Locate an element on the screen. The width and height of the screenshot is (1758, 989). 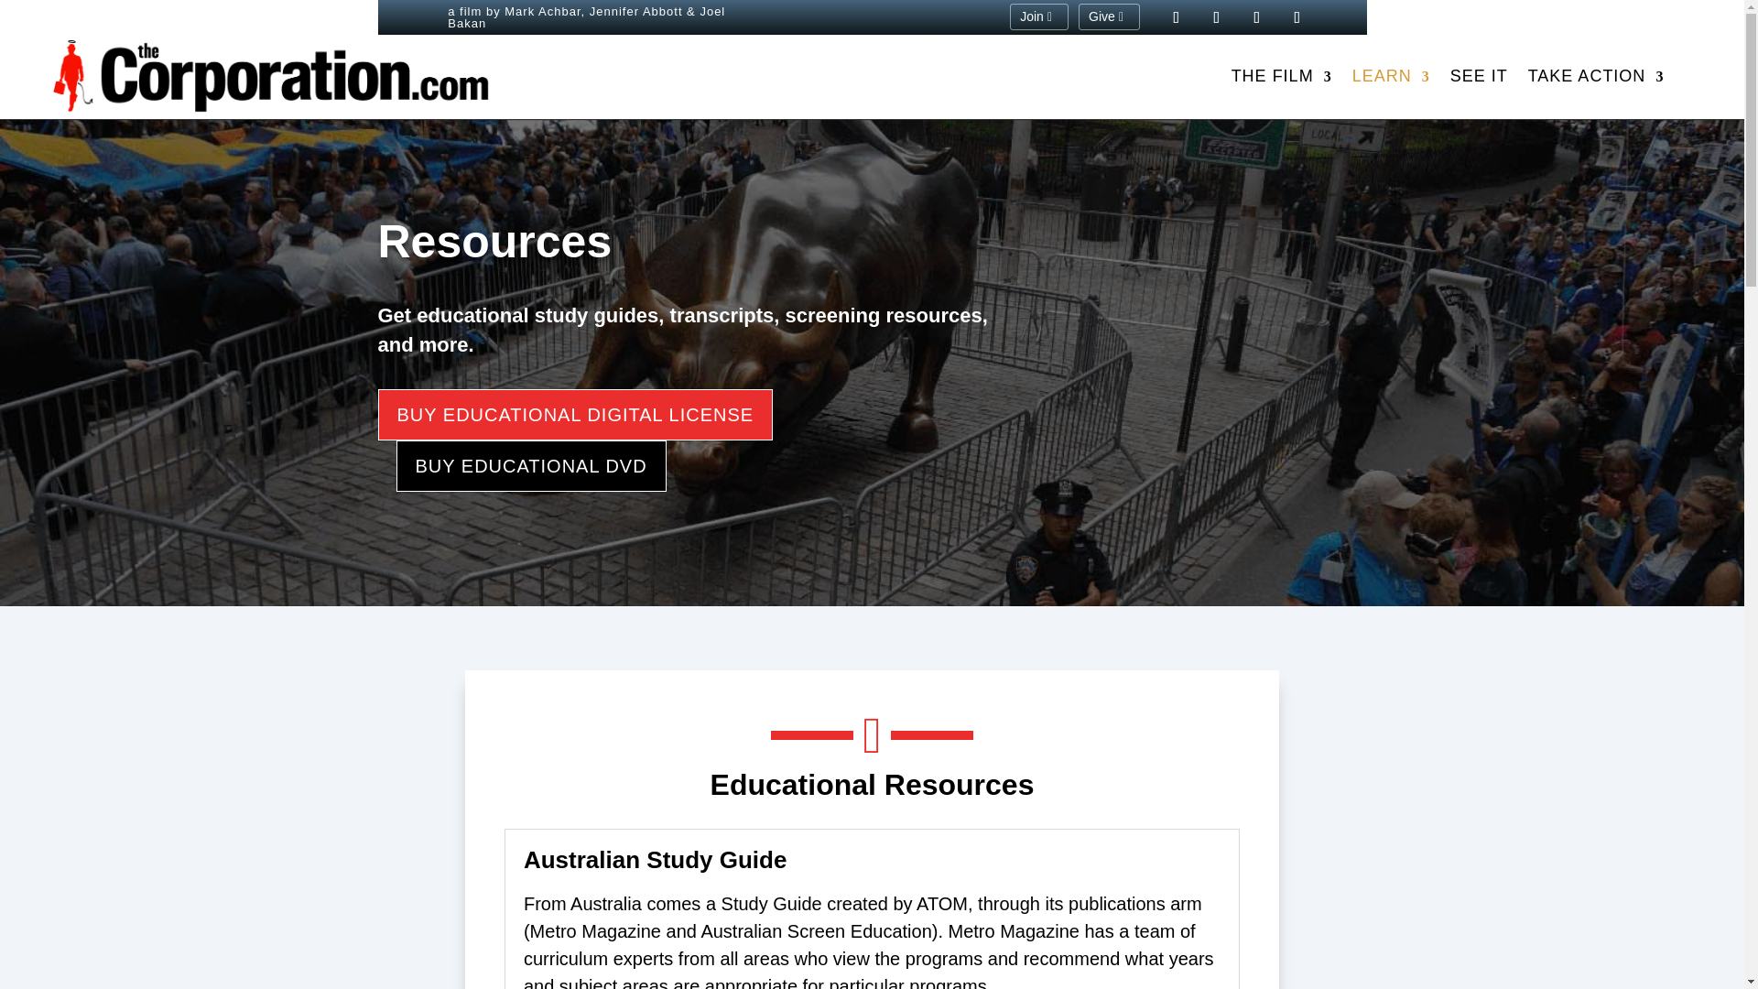
THE FILM is located at coordinates (1282, 80).